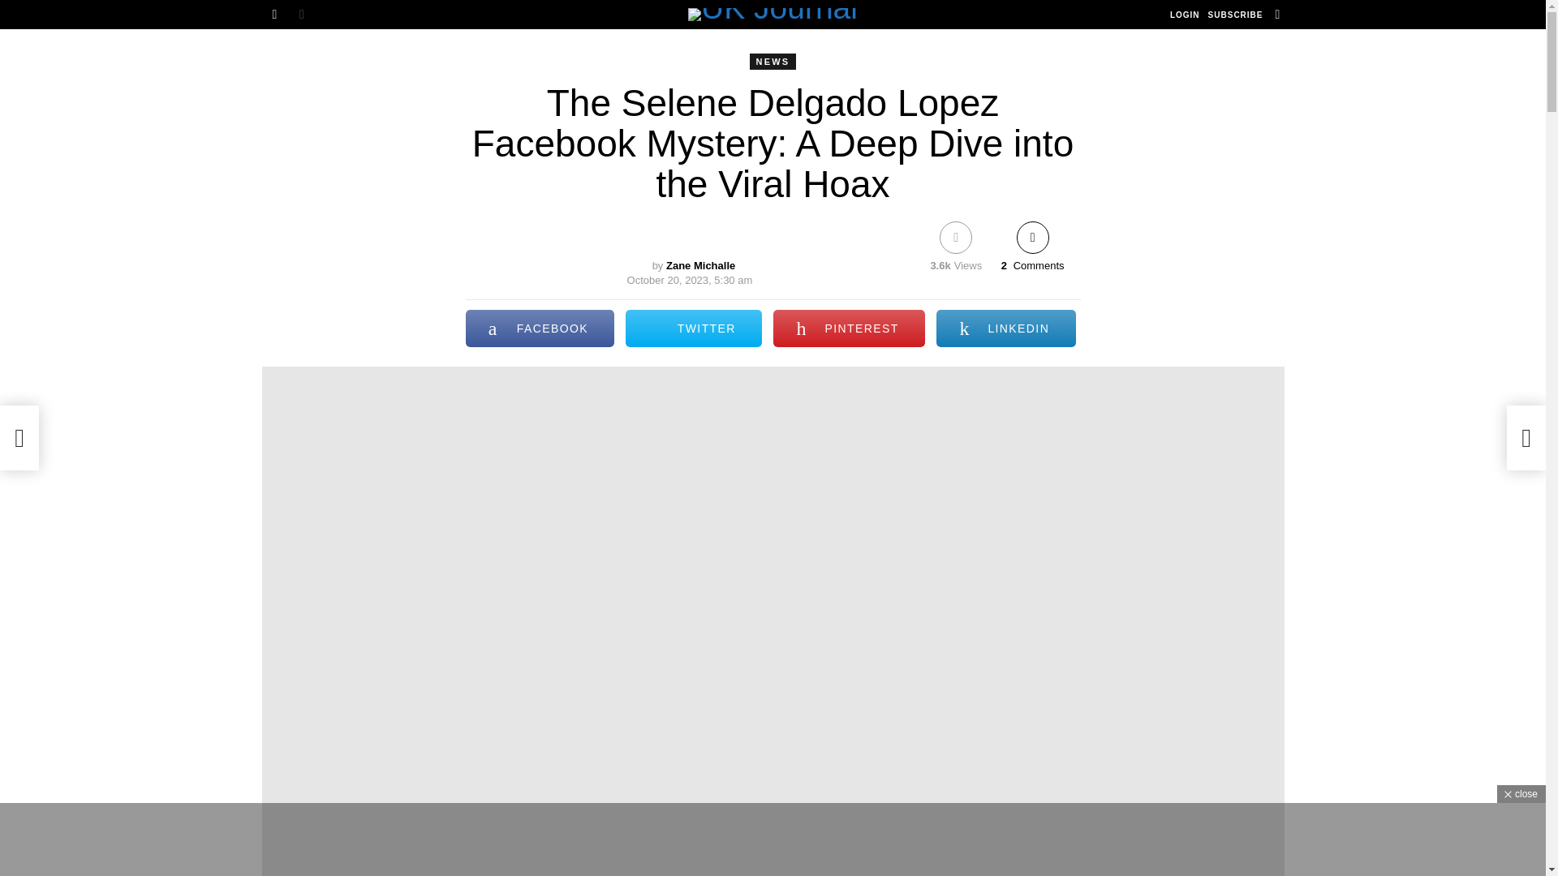 The width and height of the screenshot is (1558, 876). I want to click on PINTEREST, so click(849, 328).